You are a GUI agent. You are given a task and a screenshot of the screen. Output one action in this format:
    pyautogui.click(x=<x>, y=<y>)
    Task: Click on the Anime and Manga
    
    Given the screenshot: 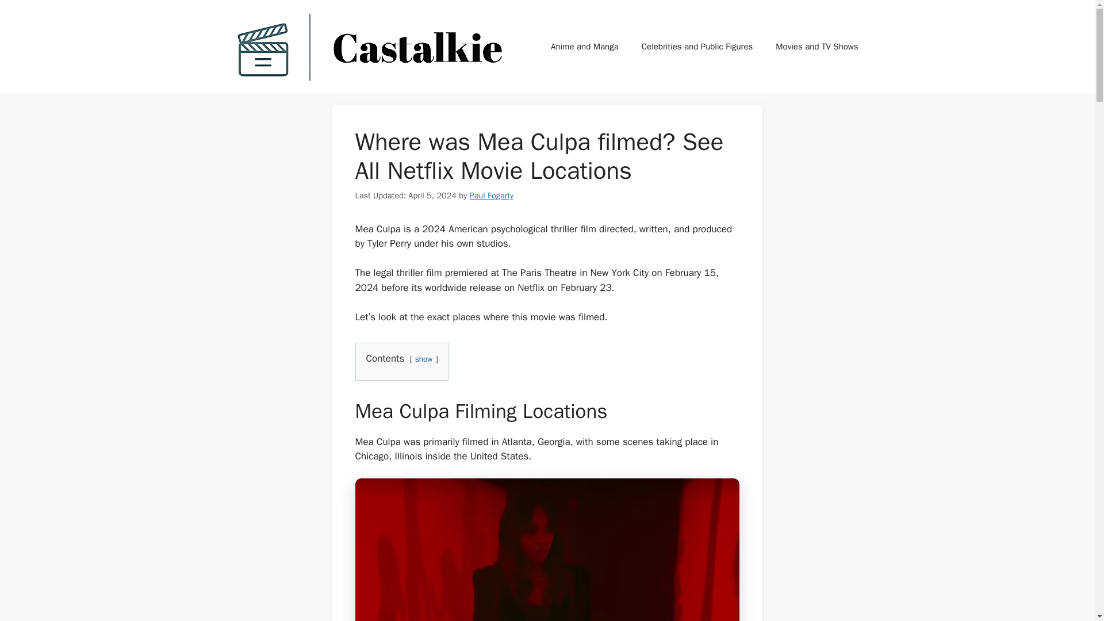 What is the action you would take?
    pyautogui.click(x=585, y=46)
    